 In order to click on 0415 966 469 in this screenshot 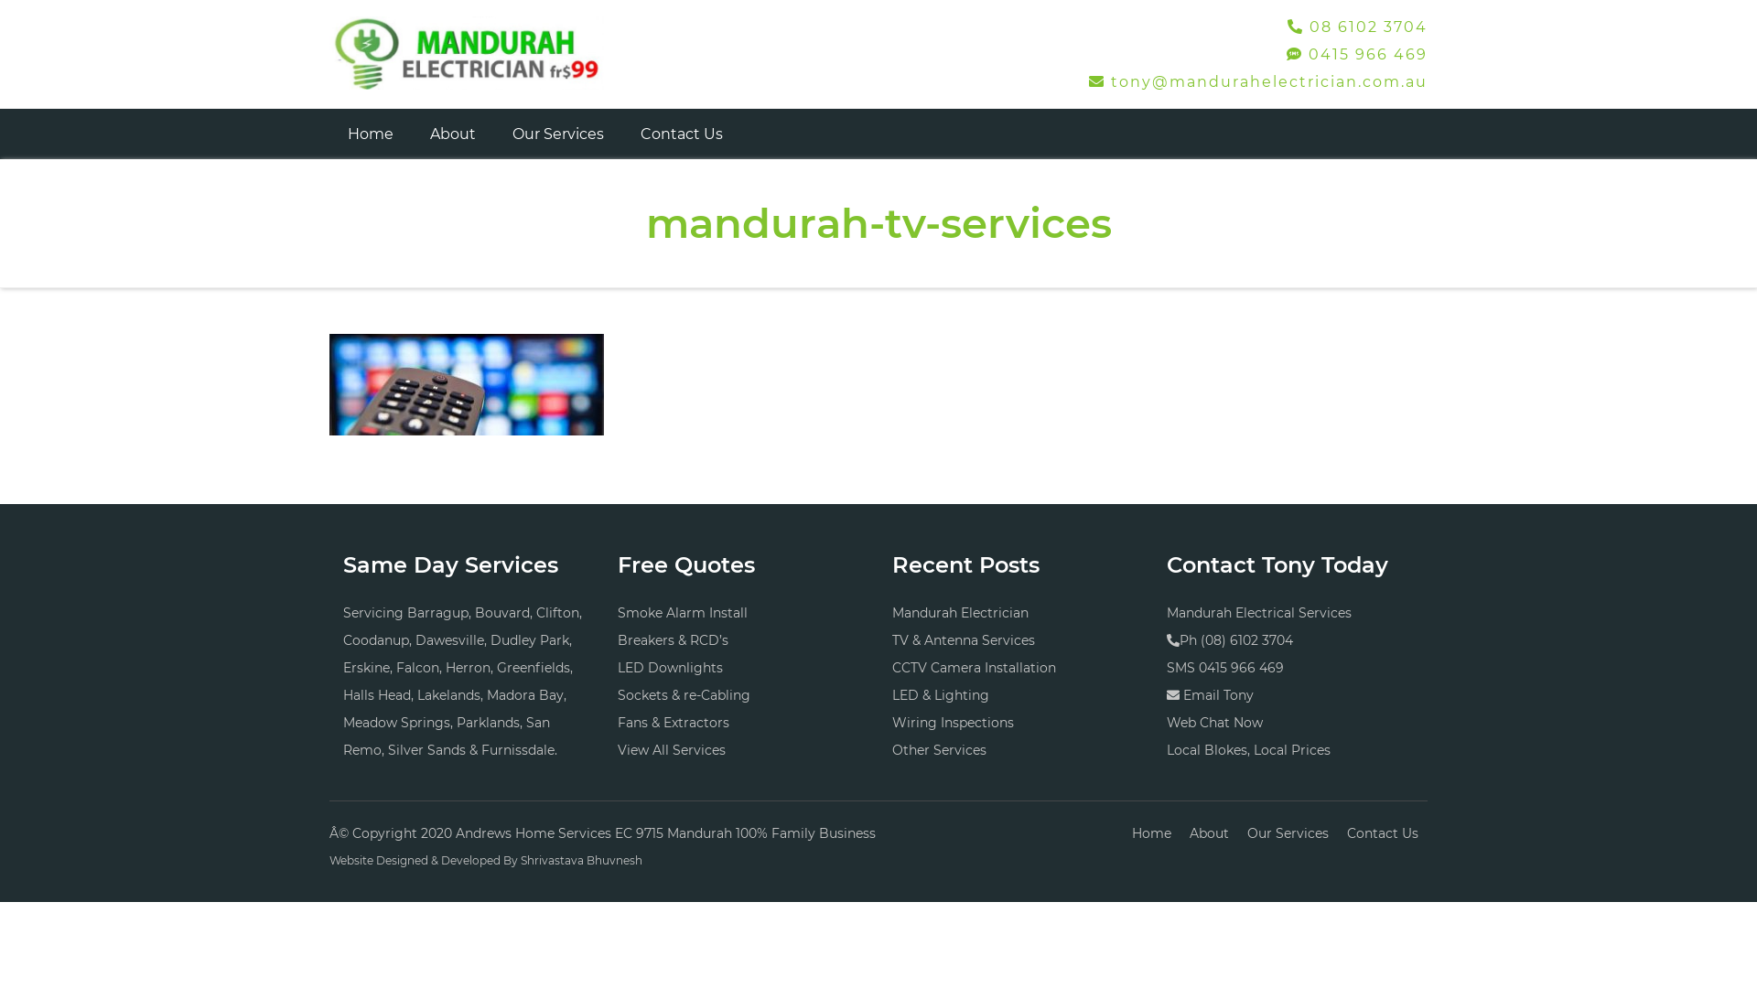, I will do `click(1357, 55)`.